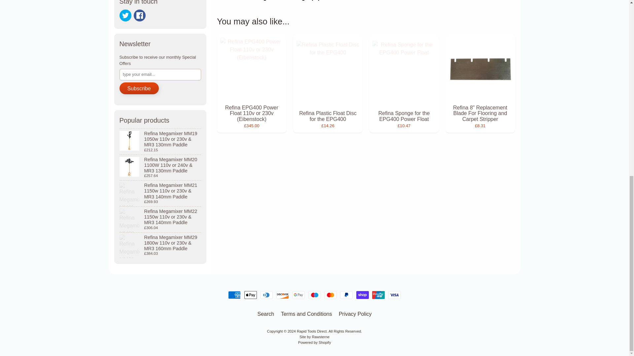 This screenshot has width=634, height=356. What do you see at coordinates (283, 295) in the screenshot?
I see `Discover` at bounding box center [283, 295].